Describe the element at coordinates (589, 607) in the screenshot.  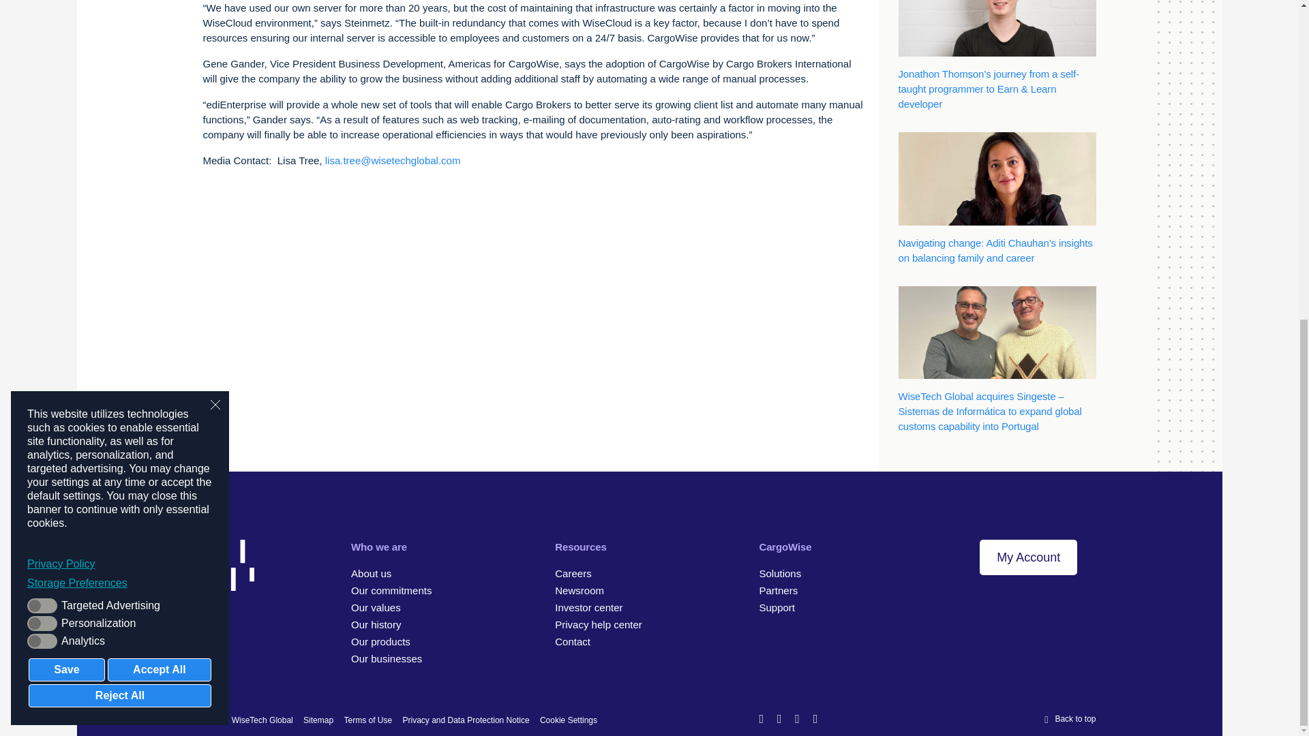
I see `Investor center` at that location.